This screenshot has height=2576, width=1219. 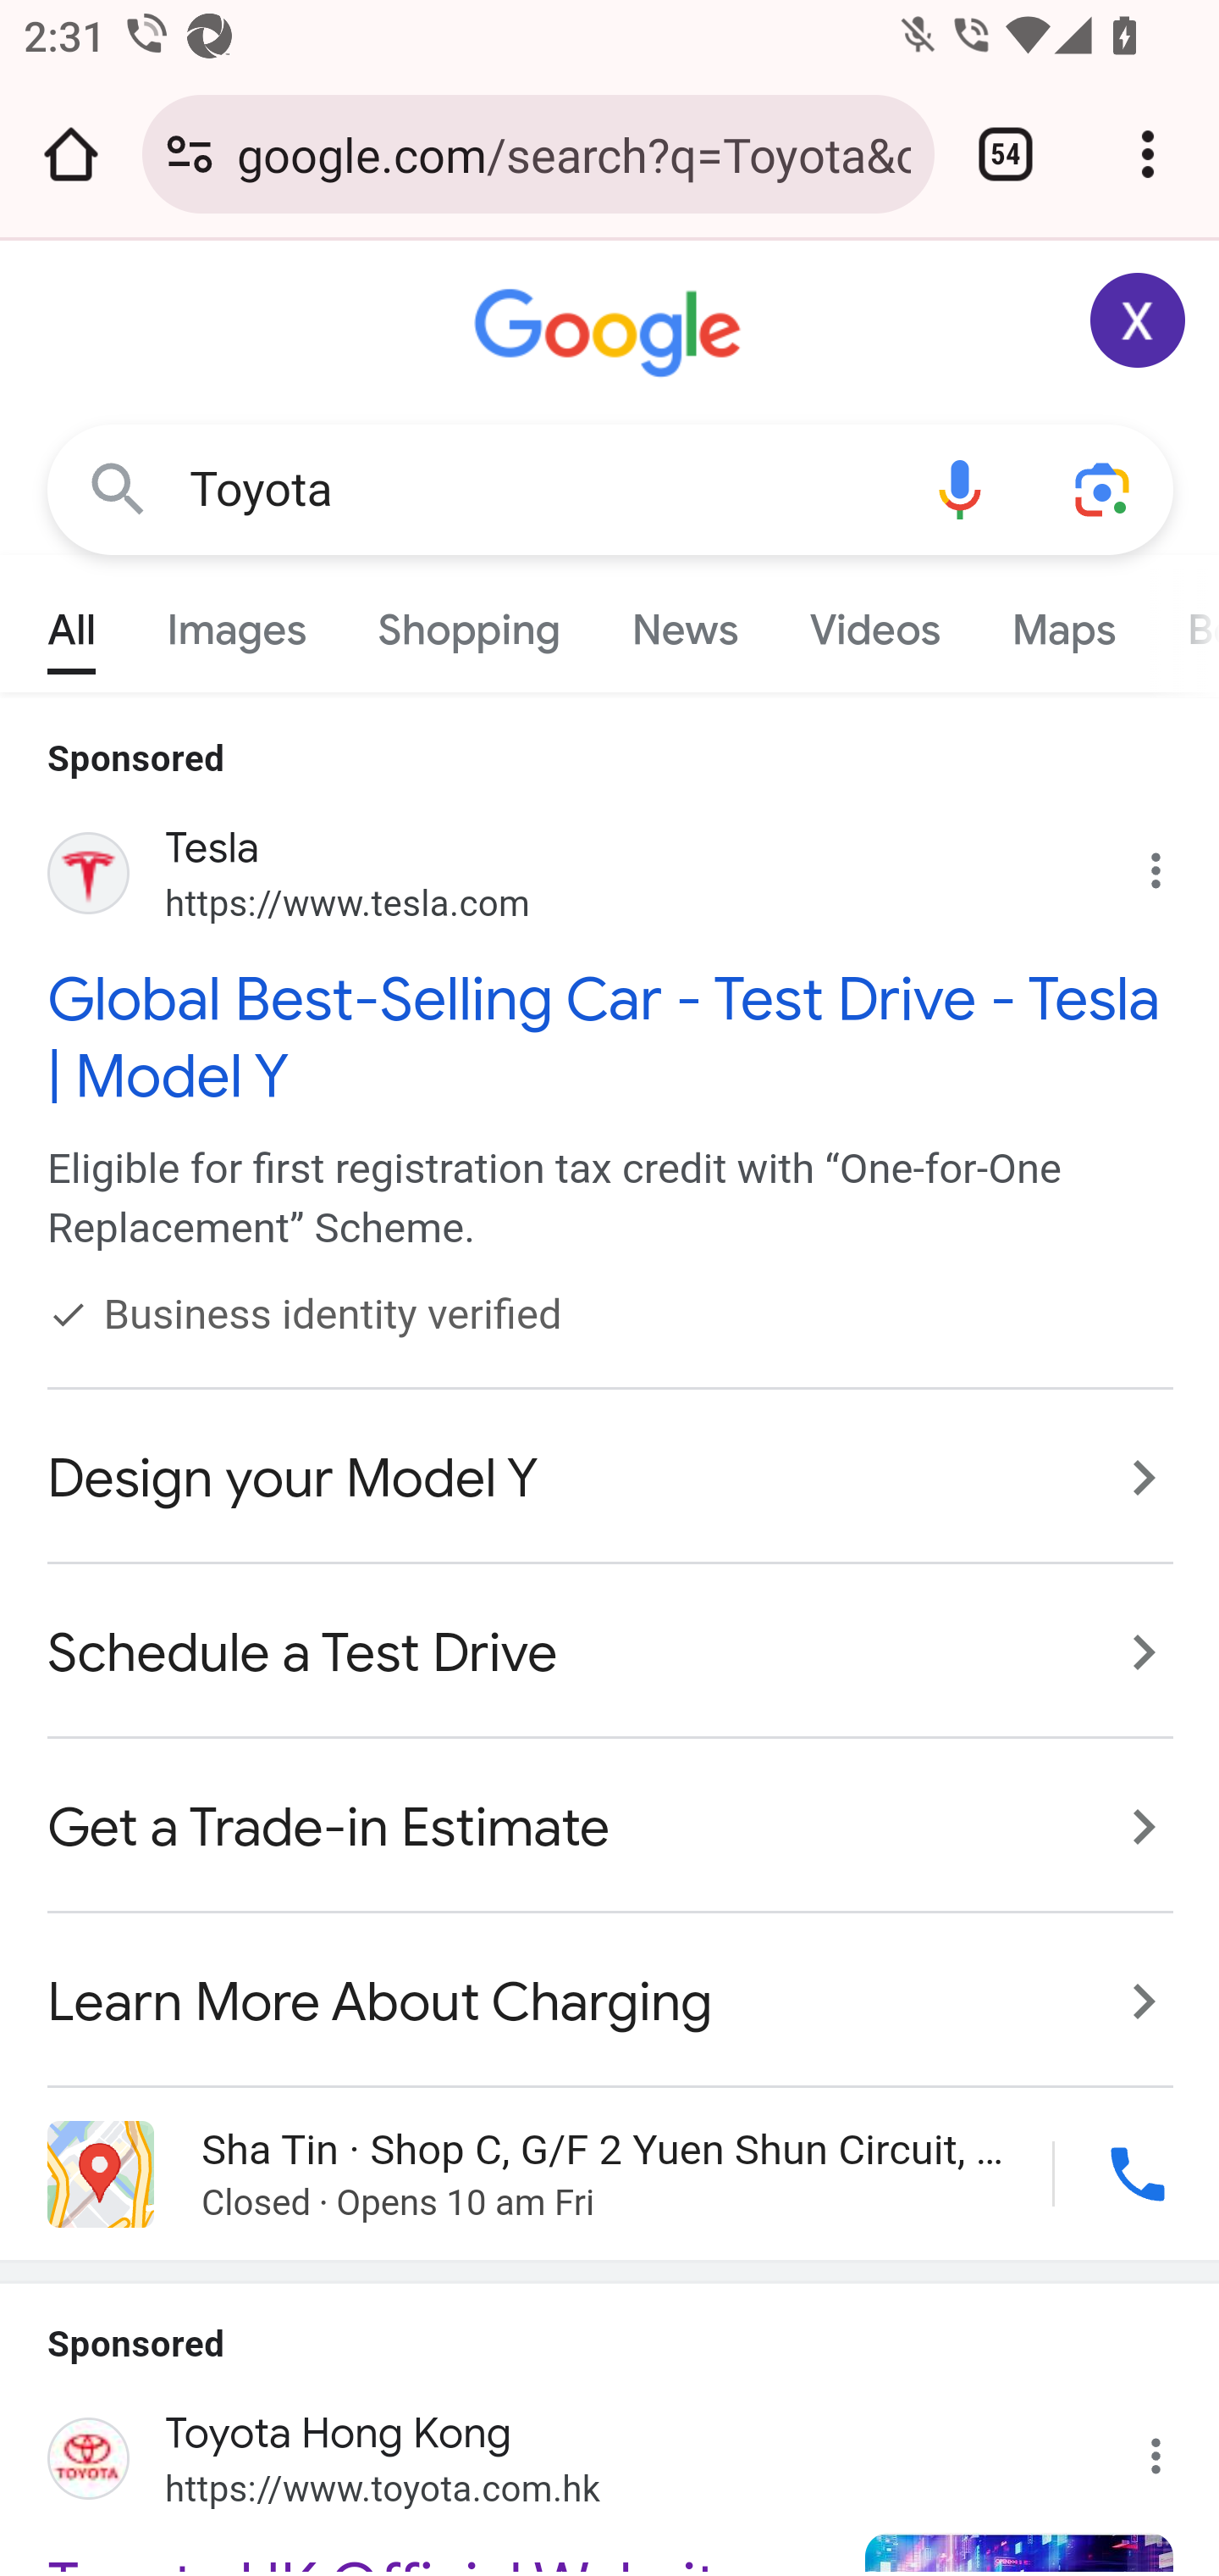 I want to click on Search using your camera or photos, so click(x=1104, y=488).